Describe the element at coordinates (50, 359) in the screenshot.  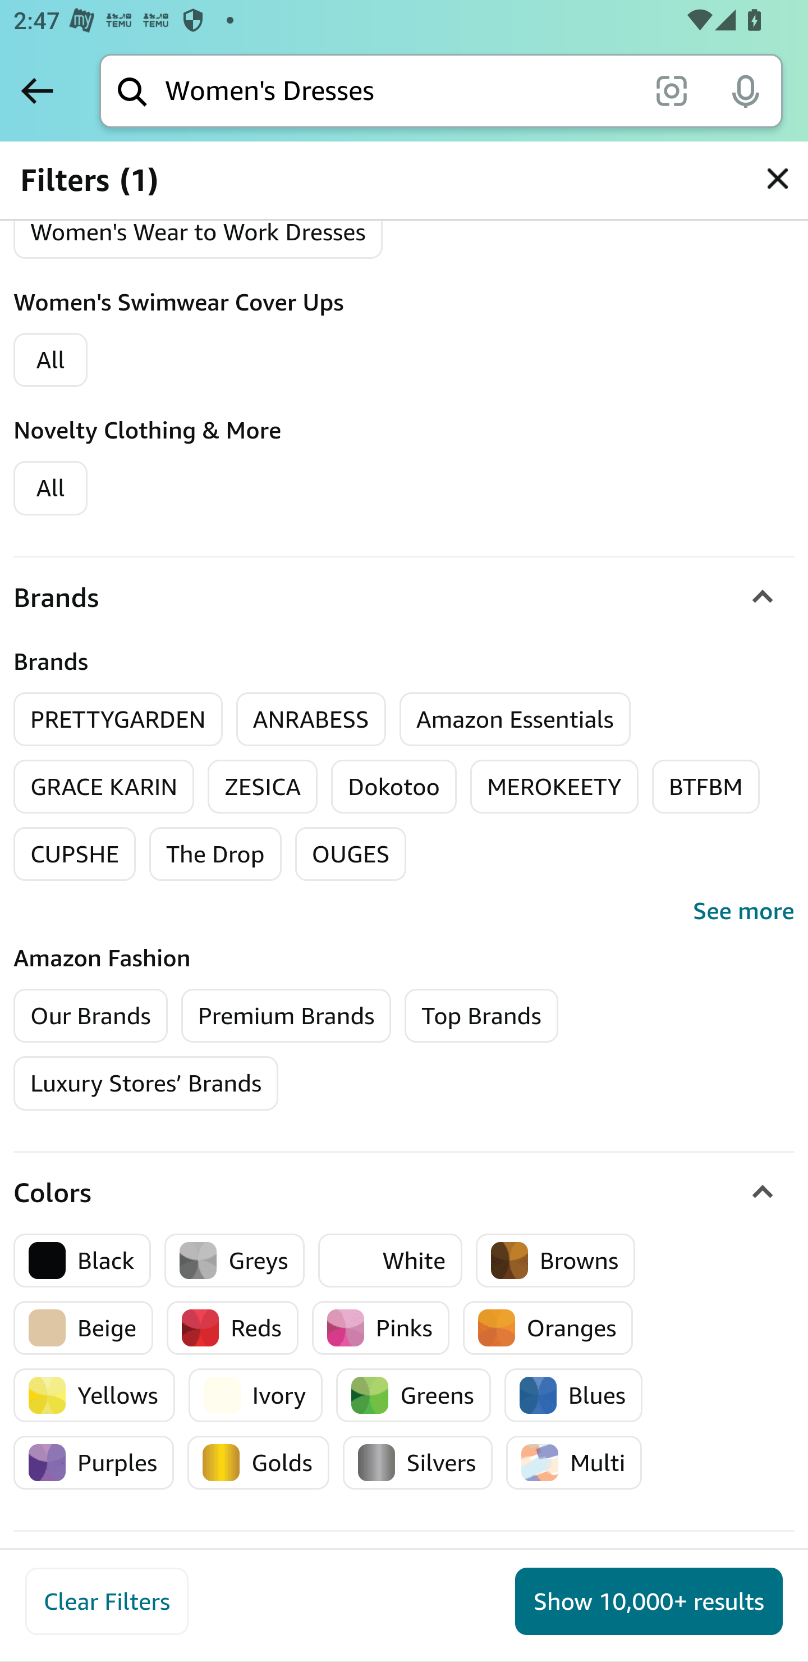
I see `All` at that location.